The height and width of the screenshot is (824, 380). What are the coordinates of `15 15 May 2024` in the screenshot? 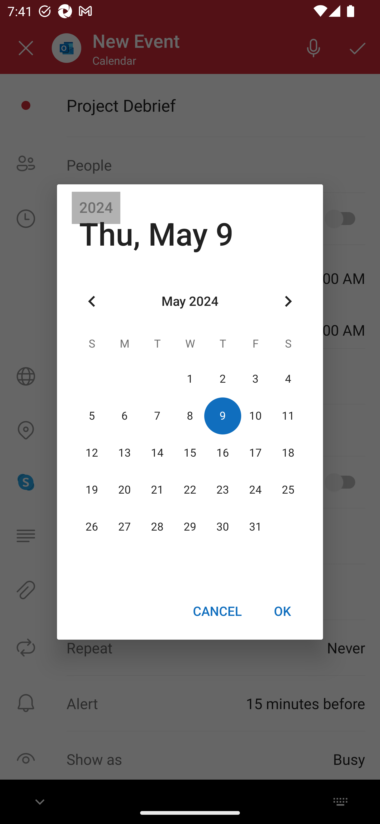 It's located at (190, 453).